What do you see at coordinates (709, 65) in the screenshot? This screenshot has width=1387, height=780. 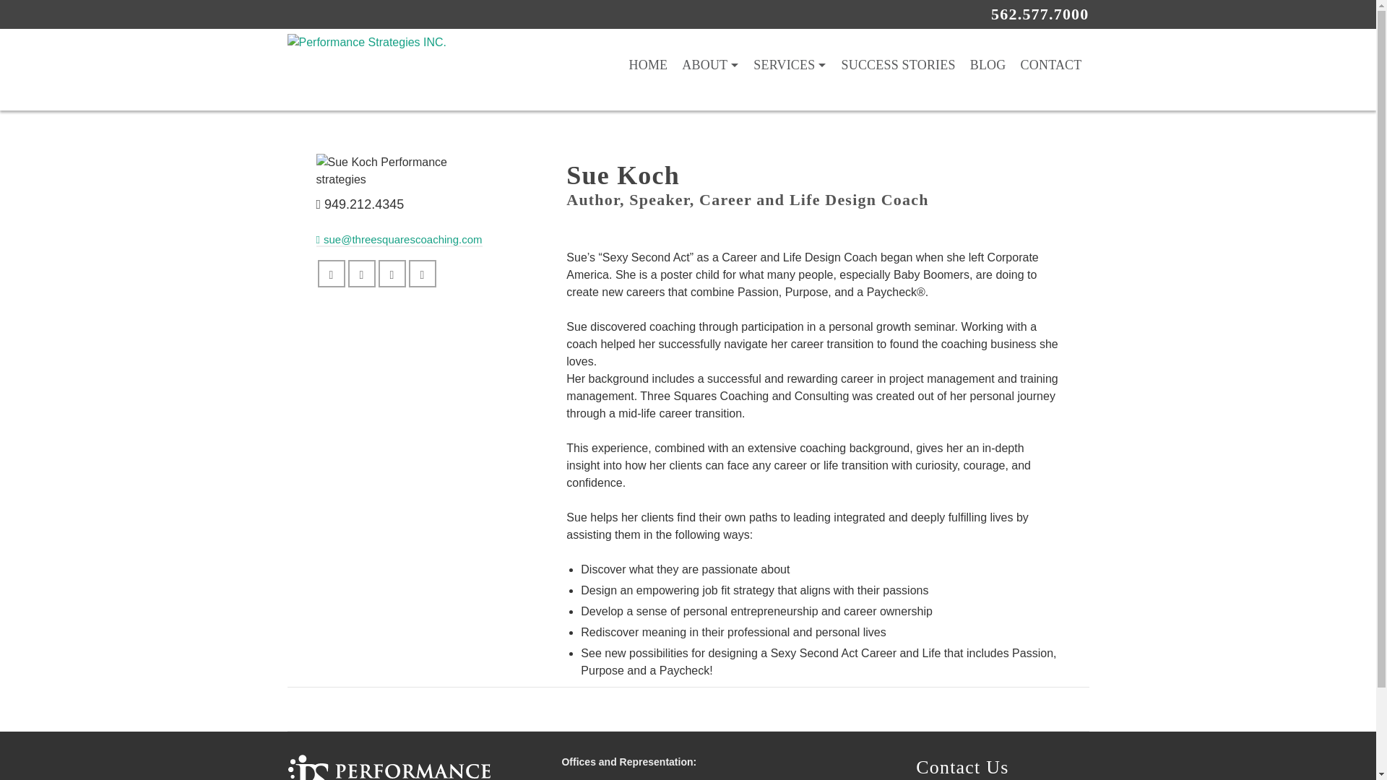 I see `ABOUT` at bounding box center [709, 65].